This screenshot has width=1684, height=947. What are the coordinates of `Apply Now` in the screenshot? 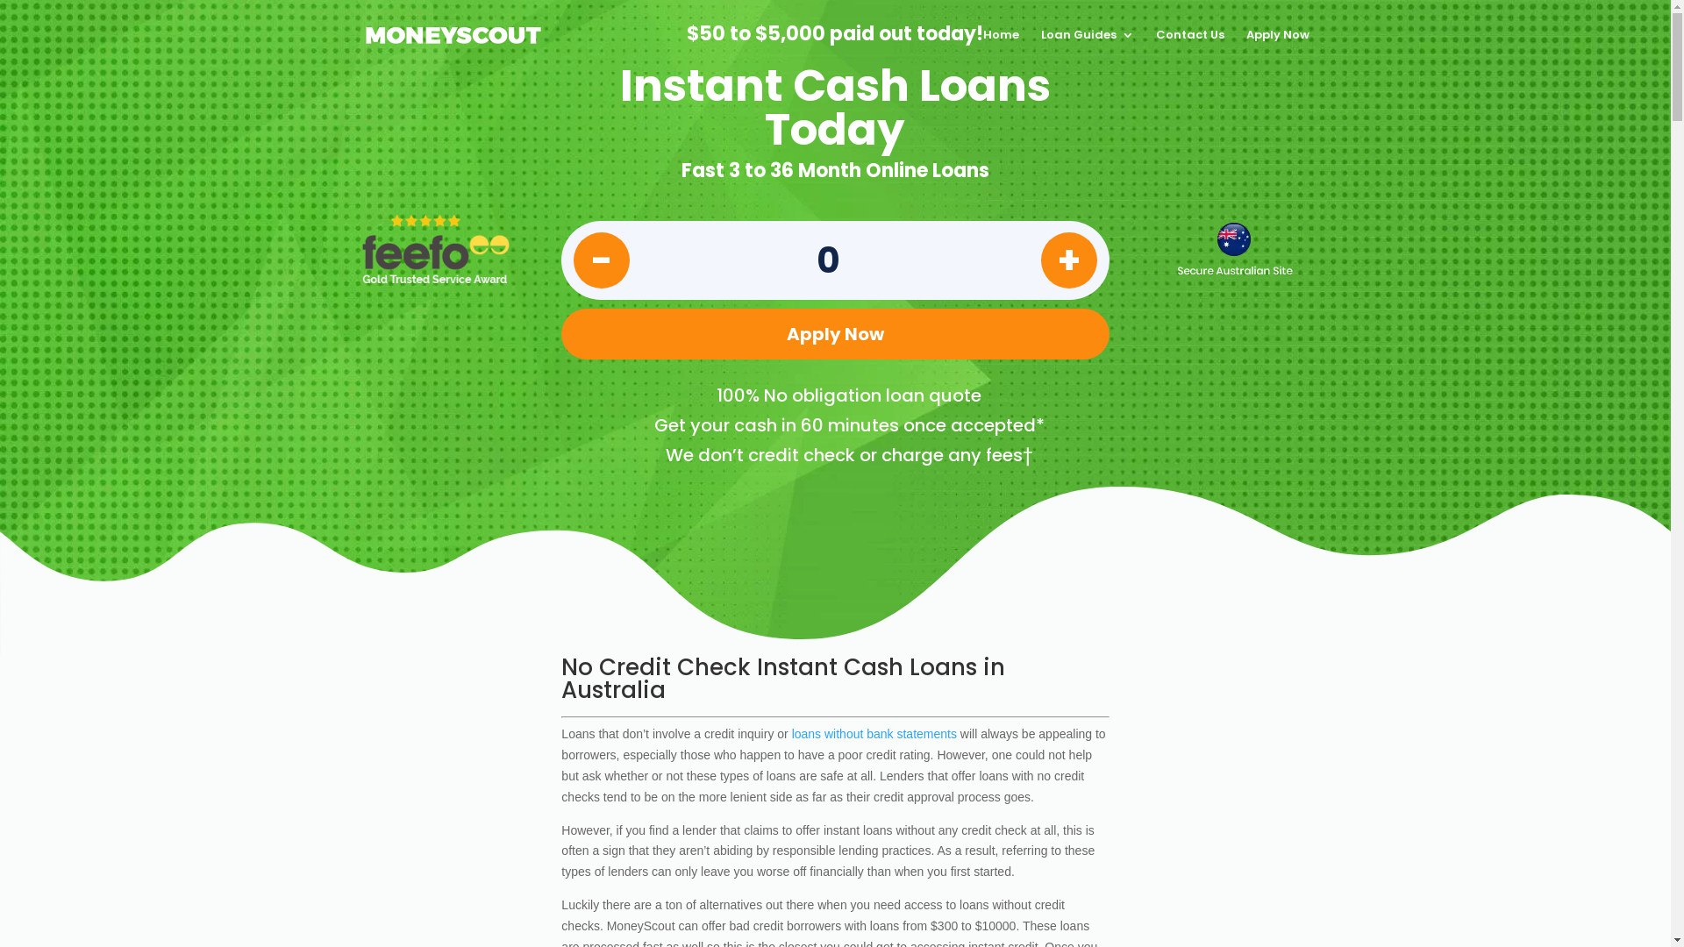 It's located at (1277, 49).